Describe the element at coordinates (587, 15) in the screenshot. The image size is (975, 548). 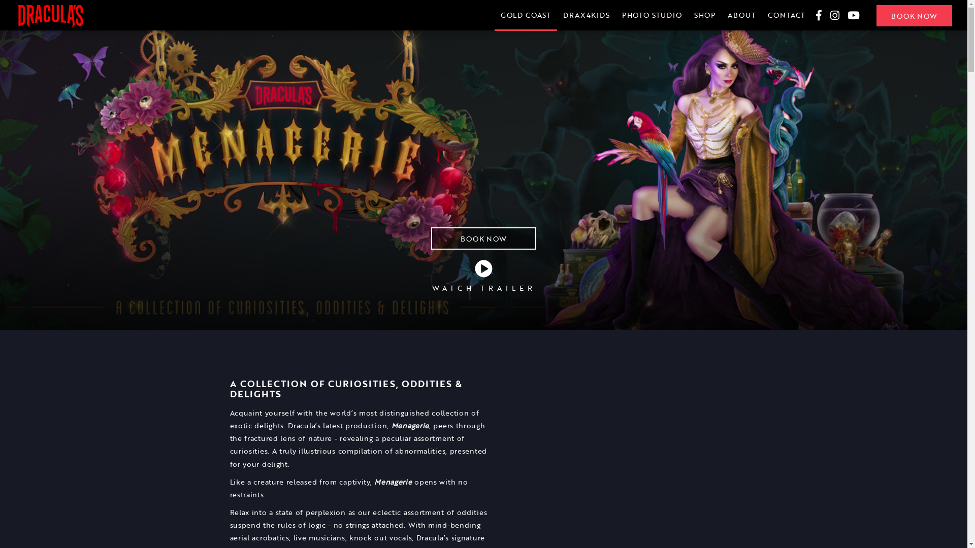
I see `DRAX4KIDS` at that location.